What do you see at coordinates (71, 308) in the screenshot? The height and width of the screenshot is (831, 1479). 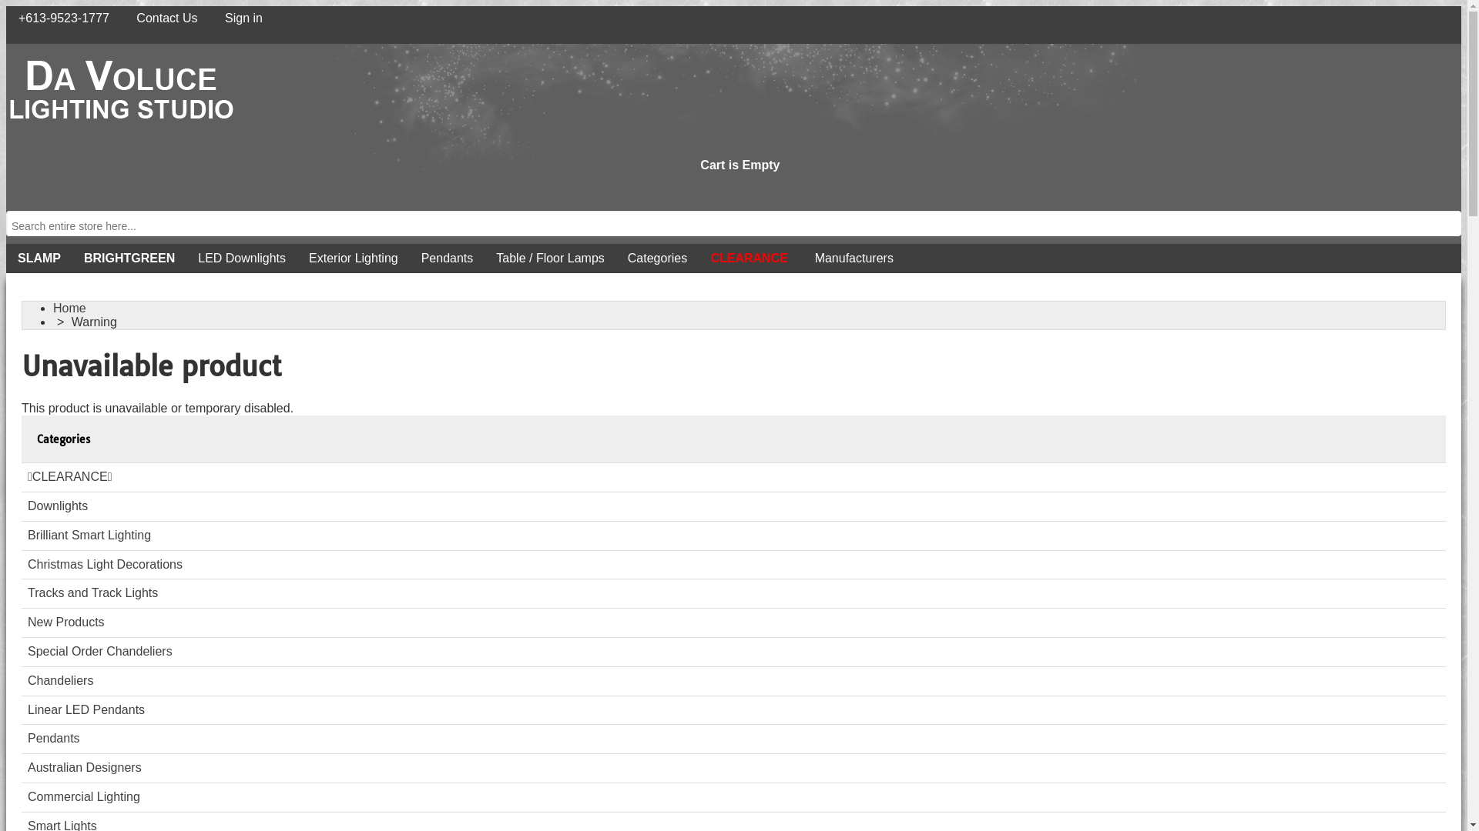 I see `Home ` at bounding box center [71, 308].